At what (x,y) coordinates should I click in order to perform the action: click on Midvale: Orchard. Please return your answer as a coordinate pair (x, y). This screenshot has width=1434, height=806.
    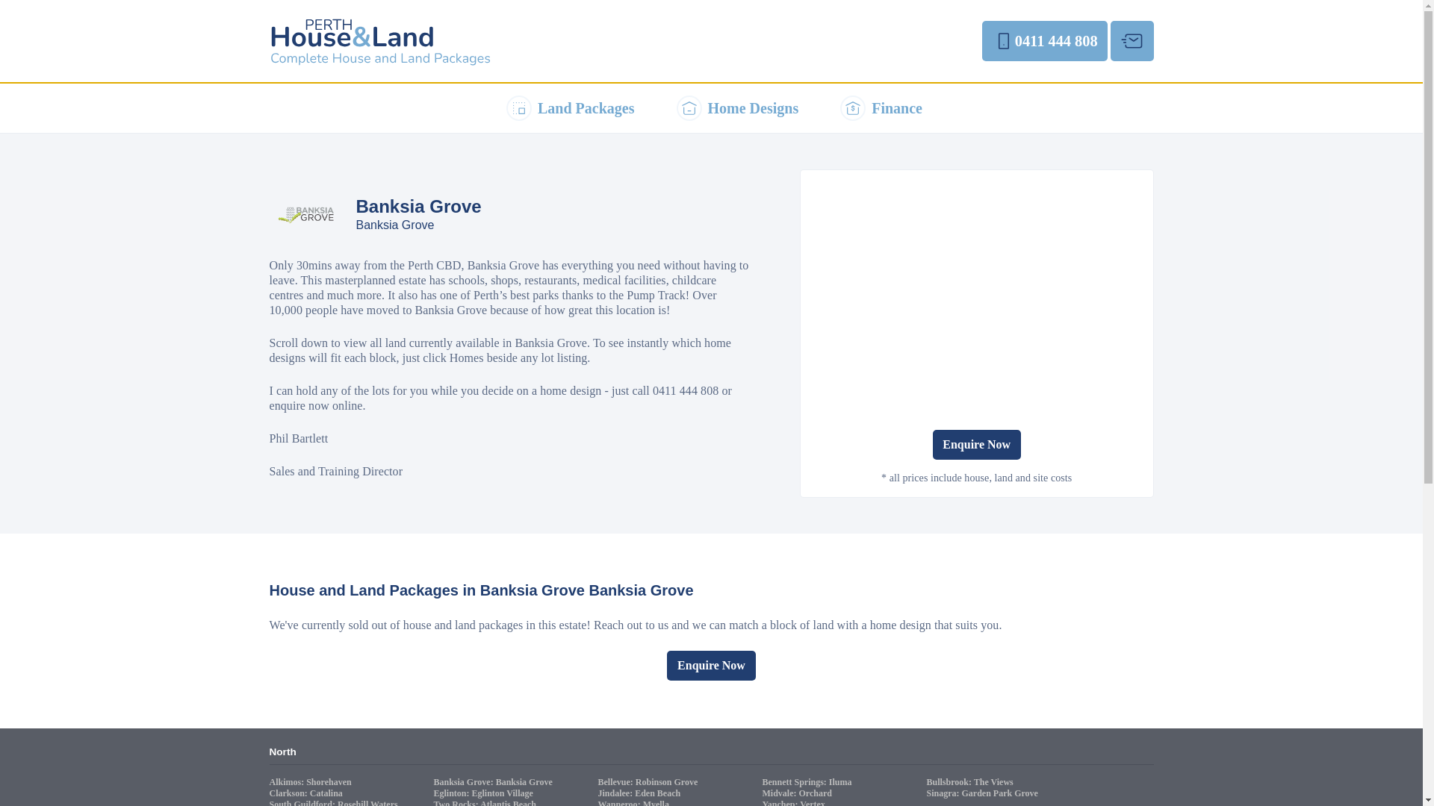
    Looking at the image, I should click on (798, 793).